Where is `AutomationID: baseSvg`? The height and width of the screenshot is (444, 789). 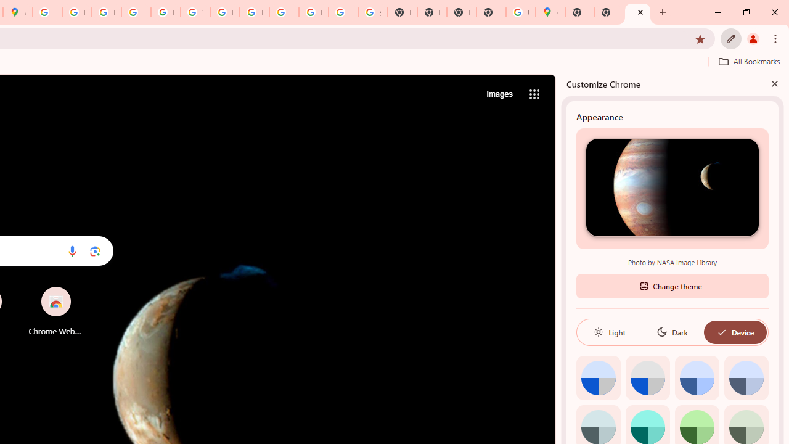
AutomationID: baseSvg is located at coordinates (721, 332).